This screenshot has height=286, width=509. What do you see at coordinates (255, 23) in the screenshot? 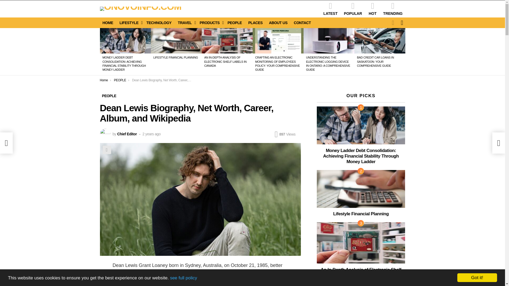
I see `PLACES` at bounding box center [255, 23].